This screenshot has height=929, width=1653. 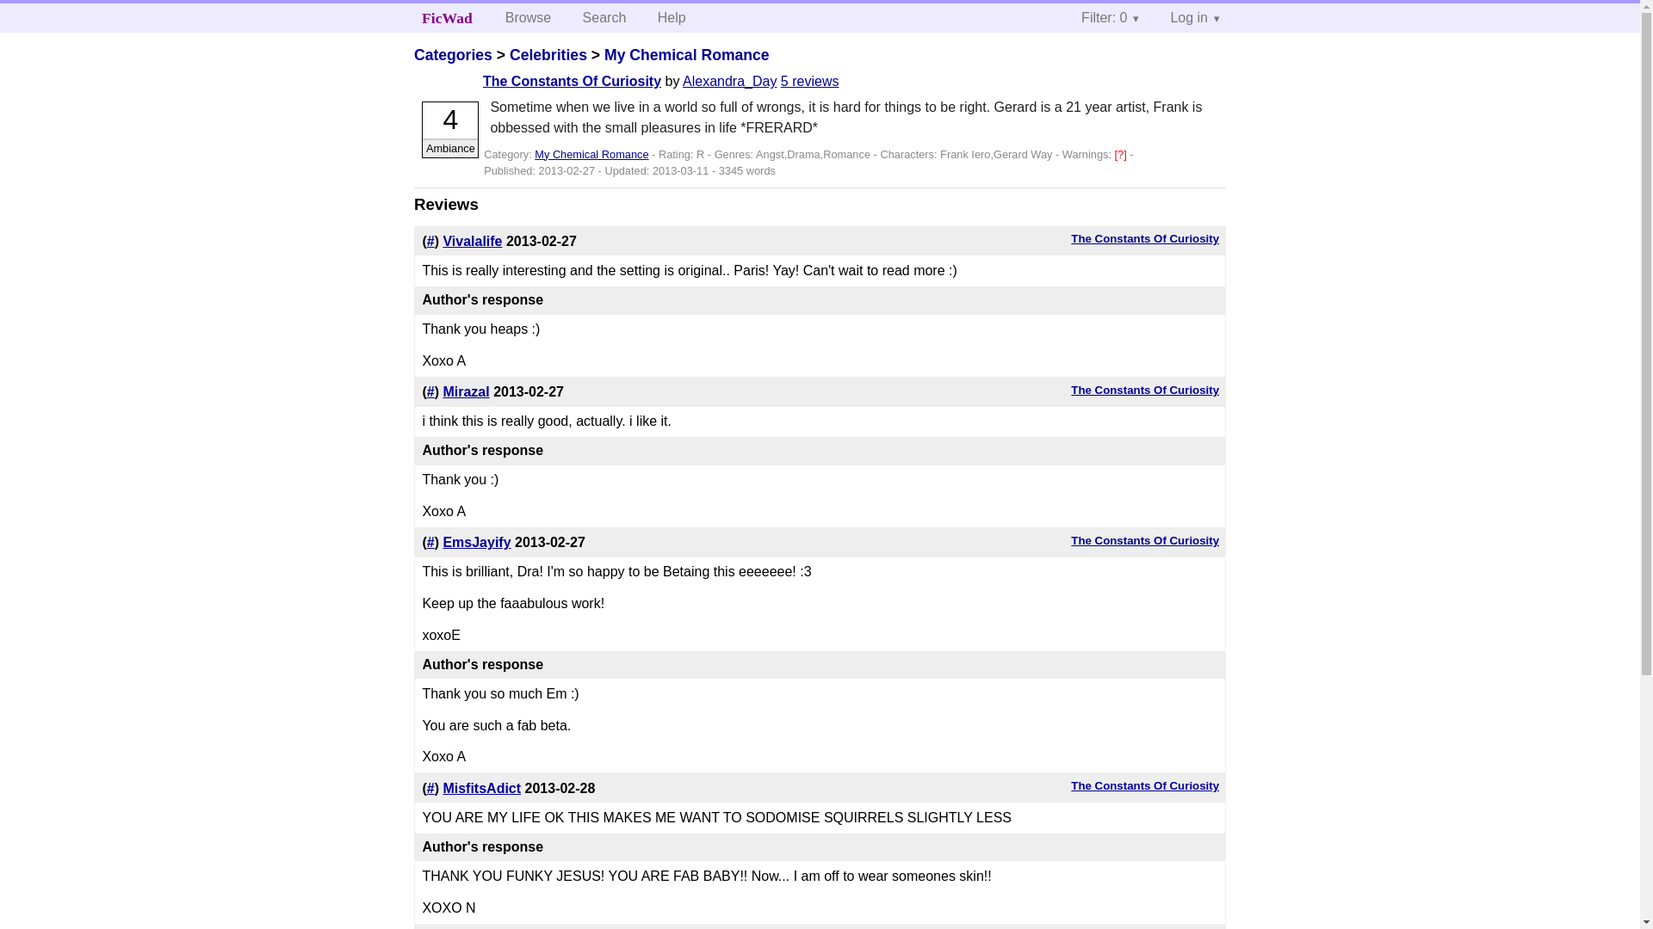 What do you see at coordinates (687, 55) in the screenshot?
I see `My Chemical Romance` at bounding box center [687, 55].